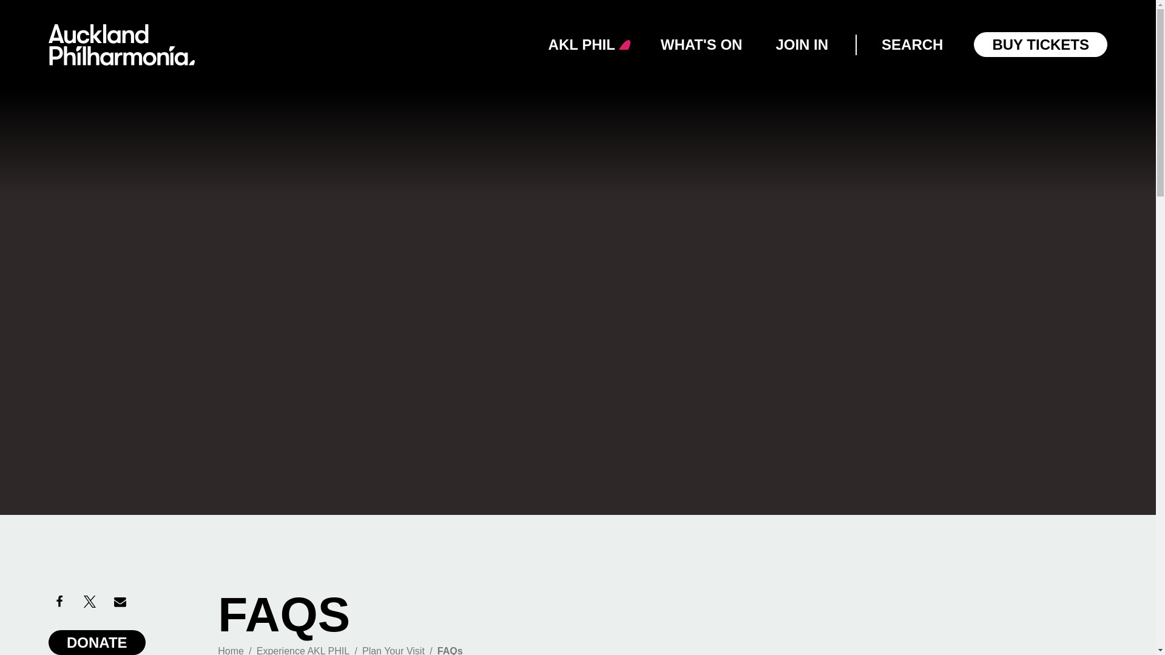  Describe the element at coordinates (120, 601) in the screenshot. I see `Send by email` at that location.